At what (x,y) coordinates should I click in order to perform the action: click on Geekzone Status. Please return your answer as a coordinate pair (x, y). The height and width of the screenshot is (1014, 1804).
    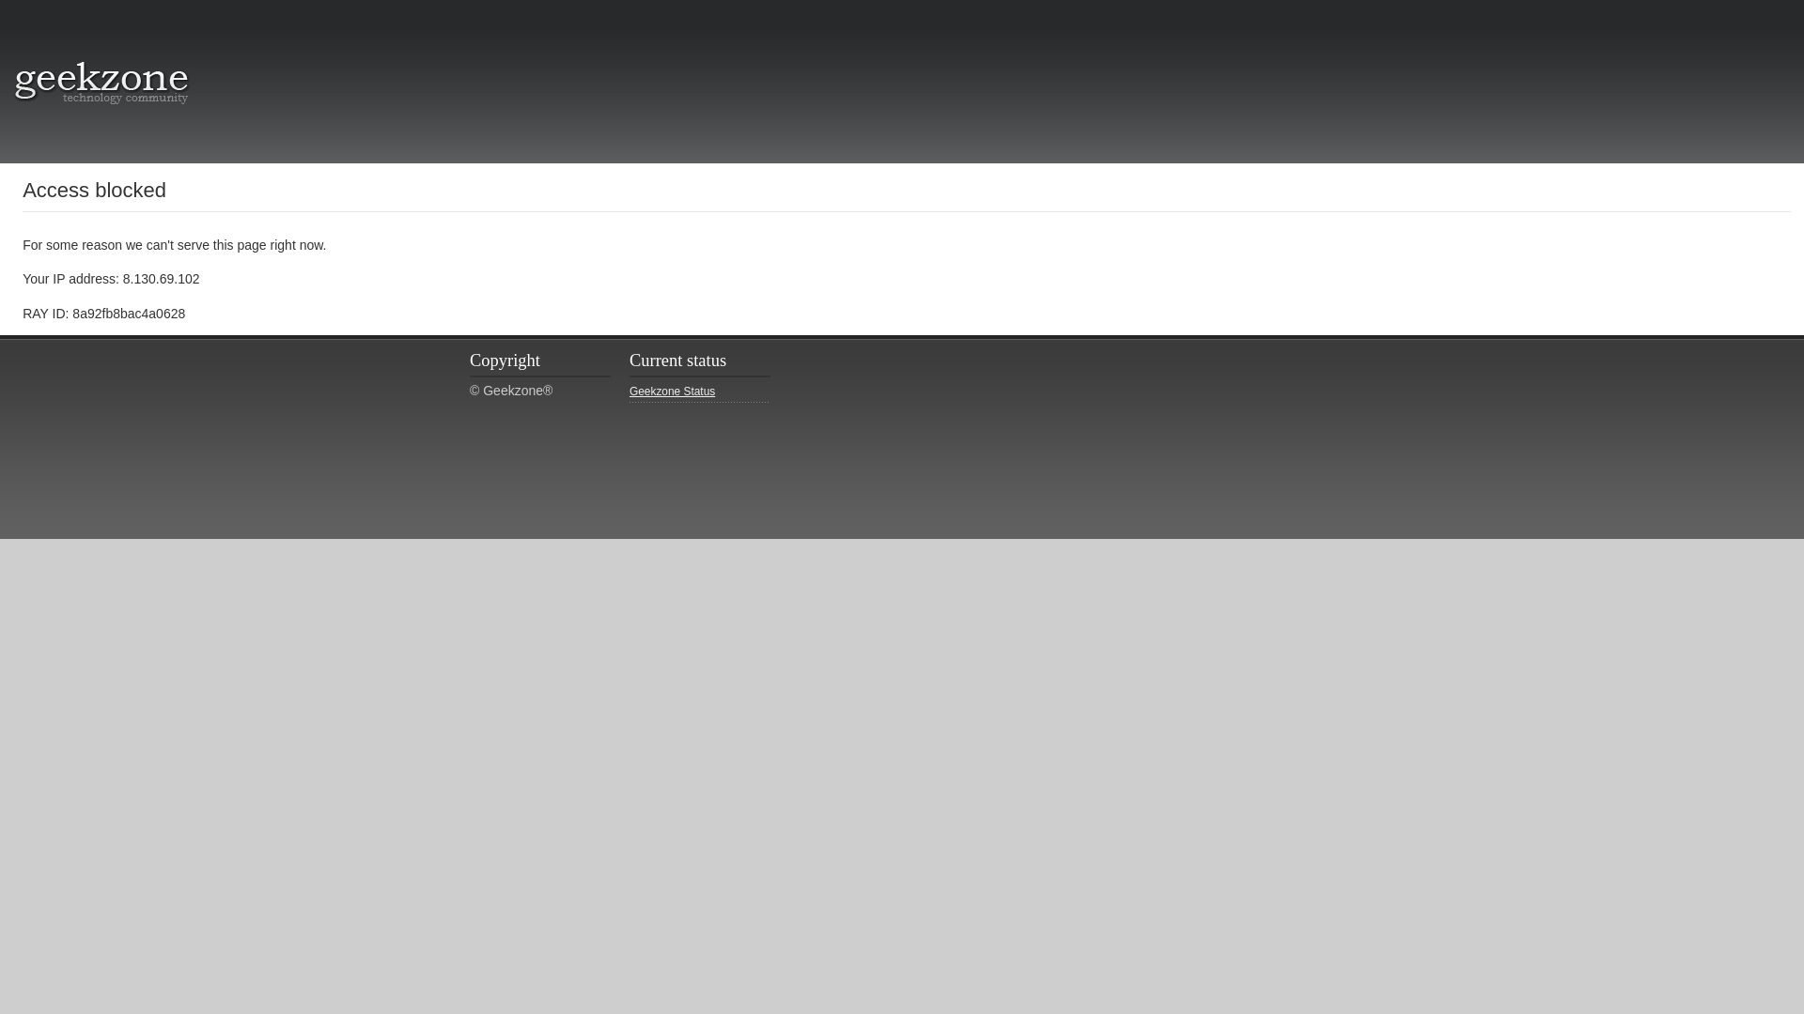
    Looking at the image, I should click on (699, 392).